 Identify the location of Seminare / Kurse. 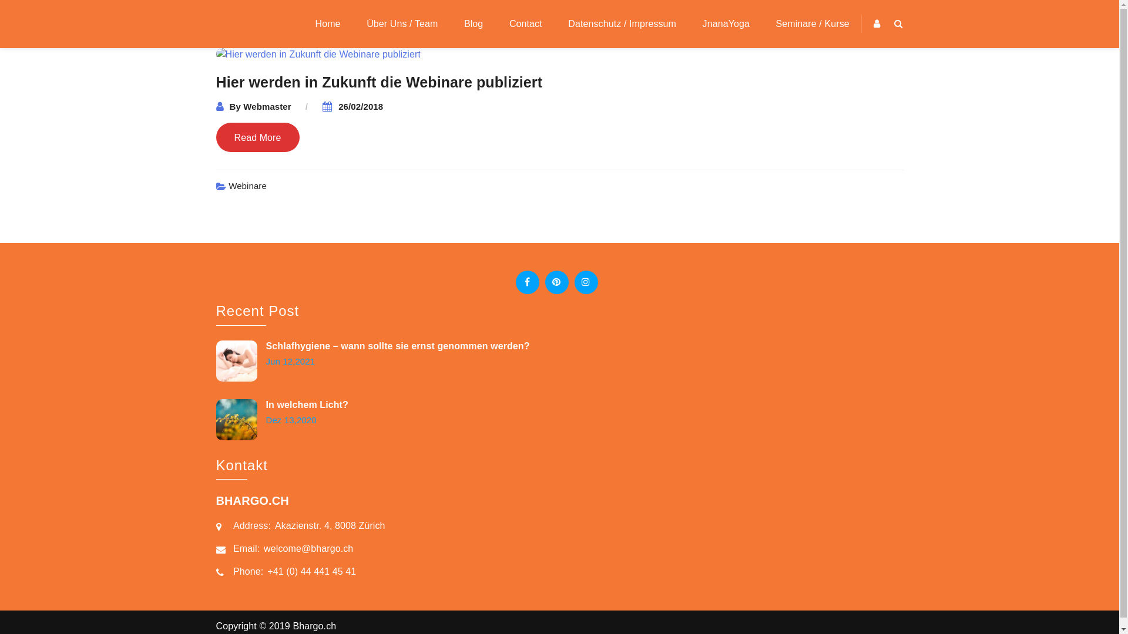
(807, 24).